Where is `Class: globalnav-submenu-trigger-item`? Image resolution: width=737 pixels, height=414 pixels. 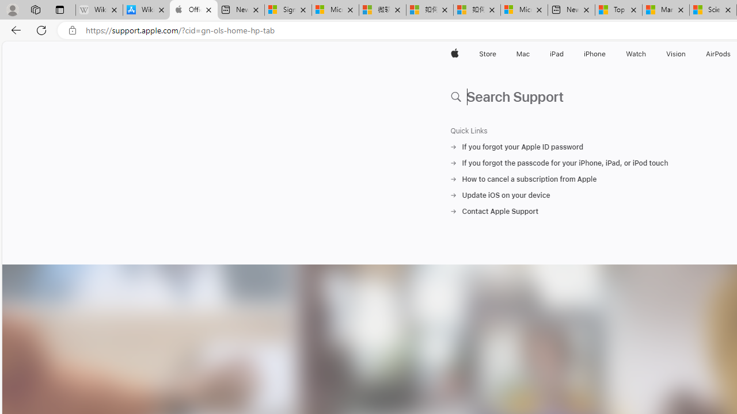 Class: globalnav-submenu-trigger-item is located at coordinates (689, 54).